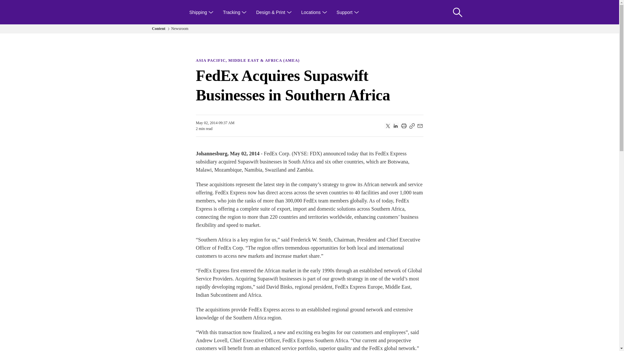 Image resolution: width=624 pixels, height=351 pixels. I want to click on Shipping, so click(201, 12).